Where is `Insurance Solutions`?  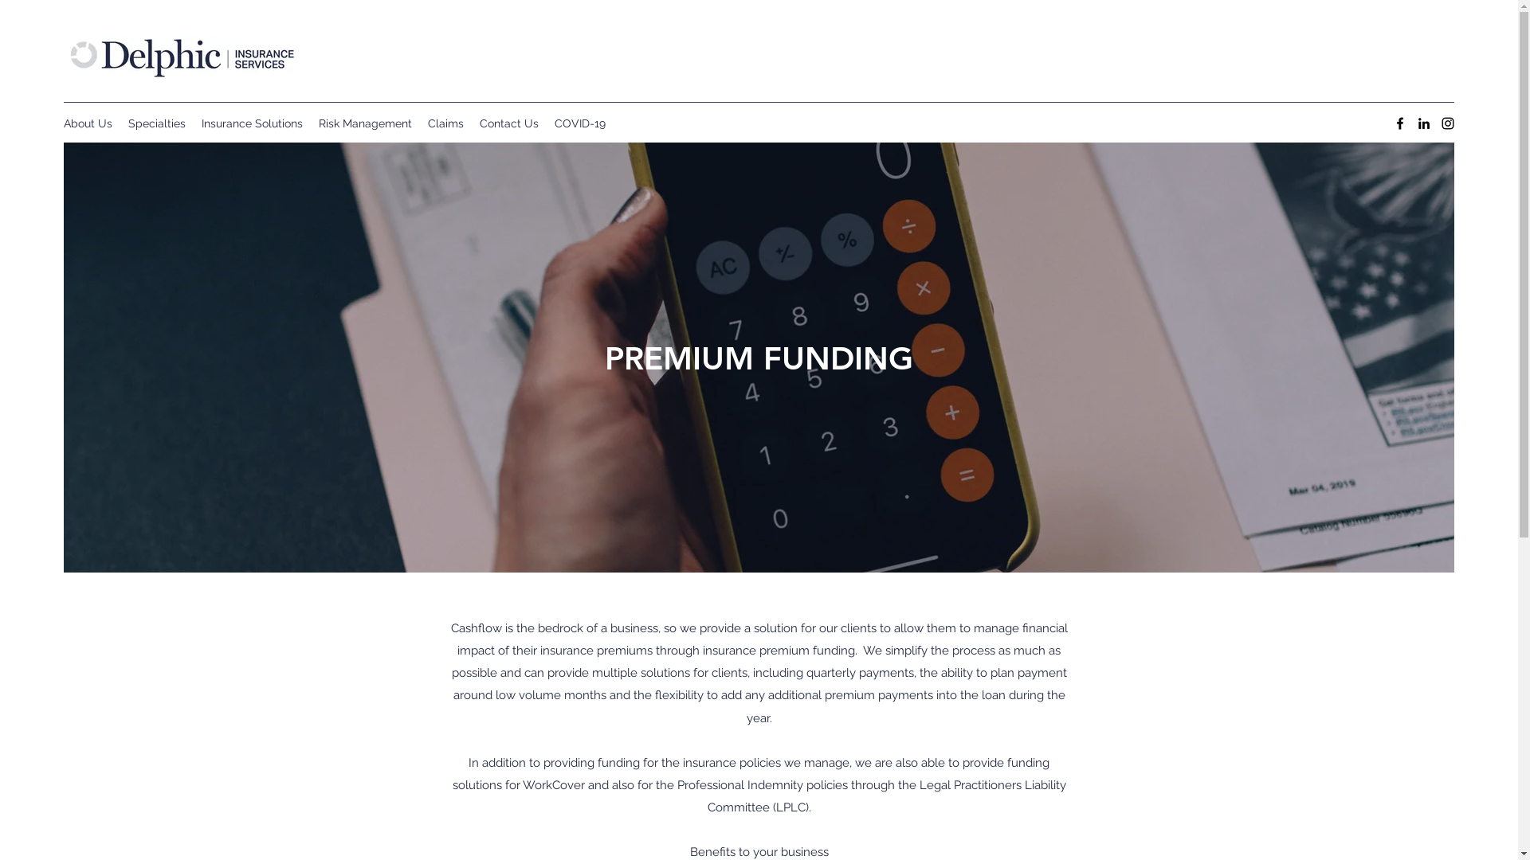 Insurance Solutions is located at coordinates (252, 123).